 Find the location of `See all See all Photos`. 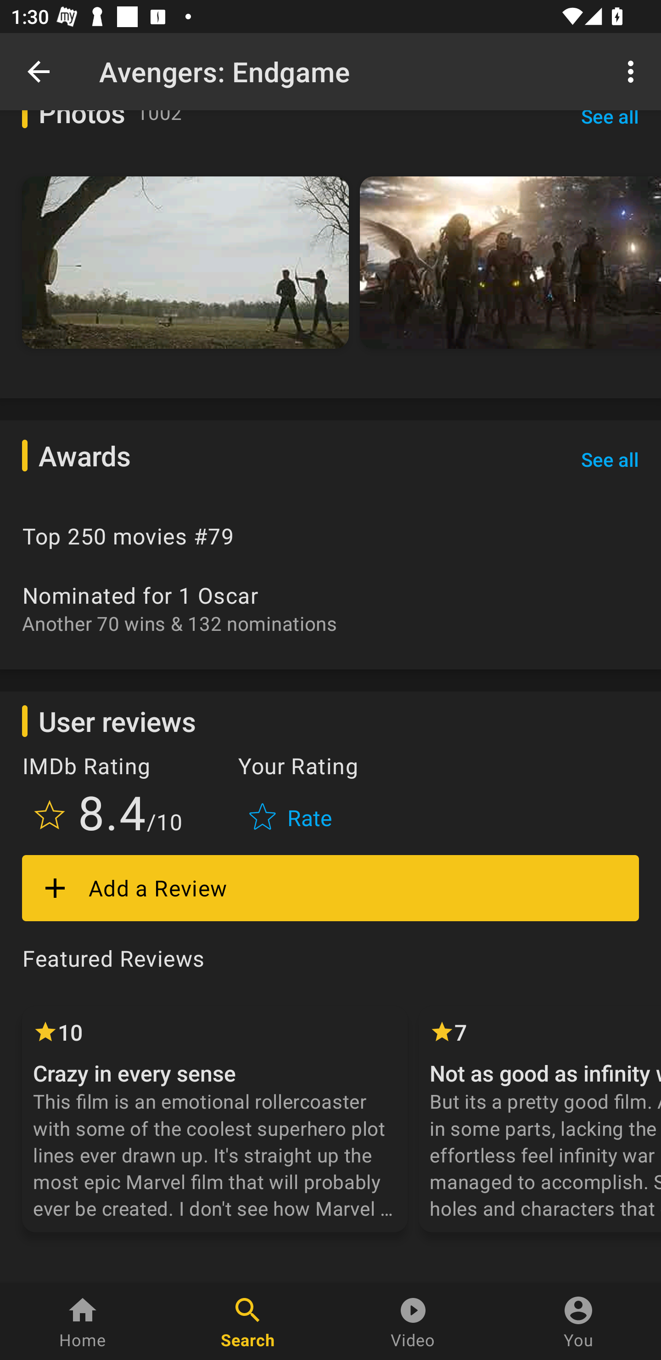

See all See all Photos is located at coordinates (610, 130).